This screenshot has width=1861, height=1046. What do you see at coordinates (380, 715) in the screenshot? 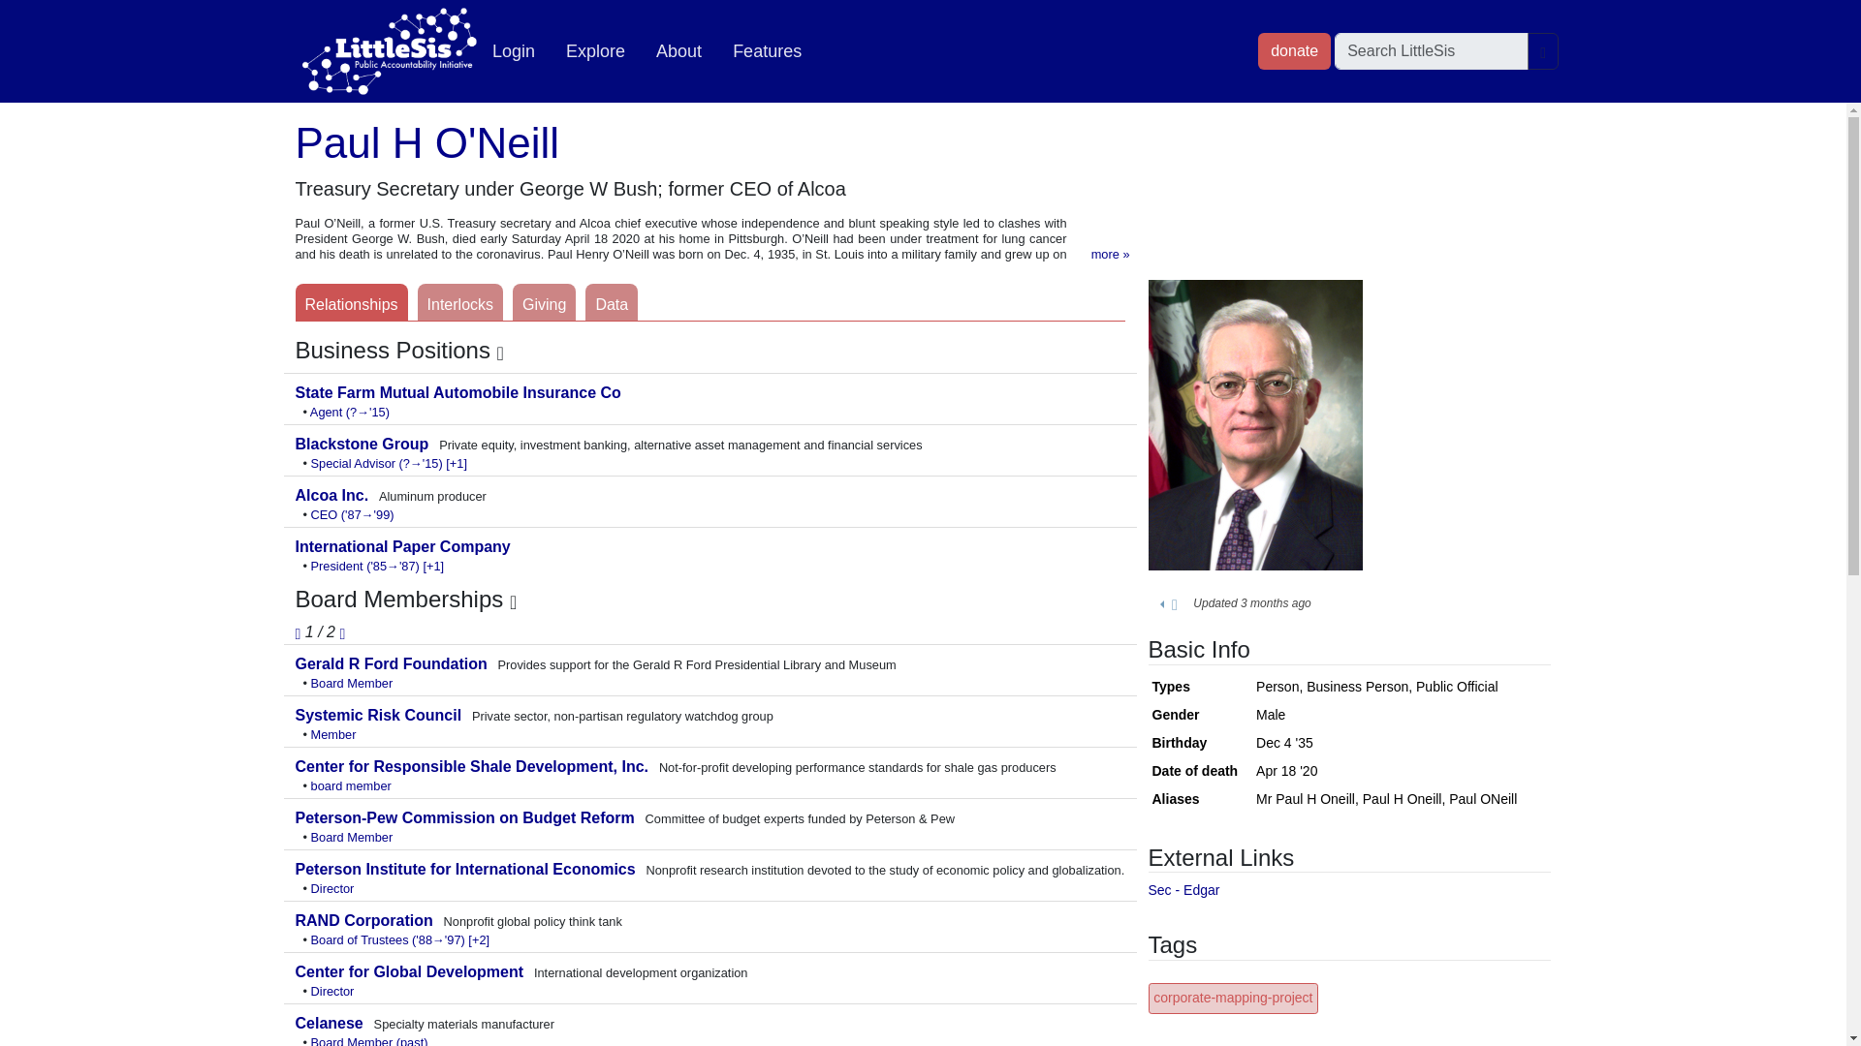
I see `Private sector, non-partisan regulatory watchdog group` at bounding box center [380, 715].